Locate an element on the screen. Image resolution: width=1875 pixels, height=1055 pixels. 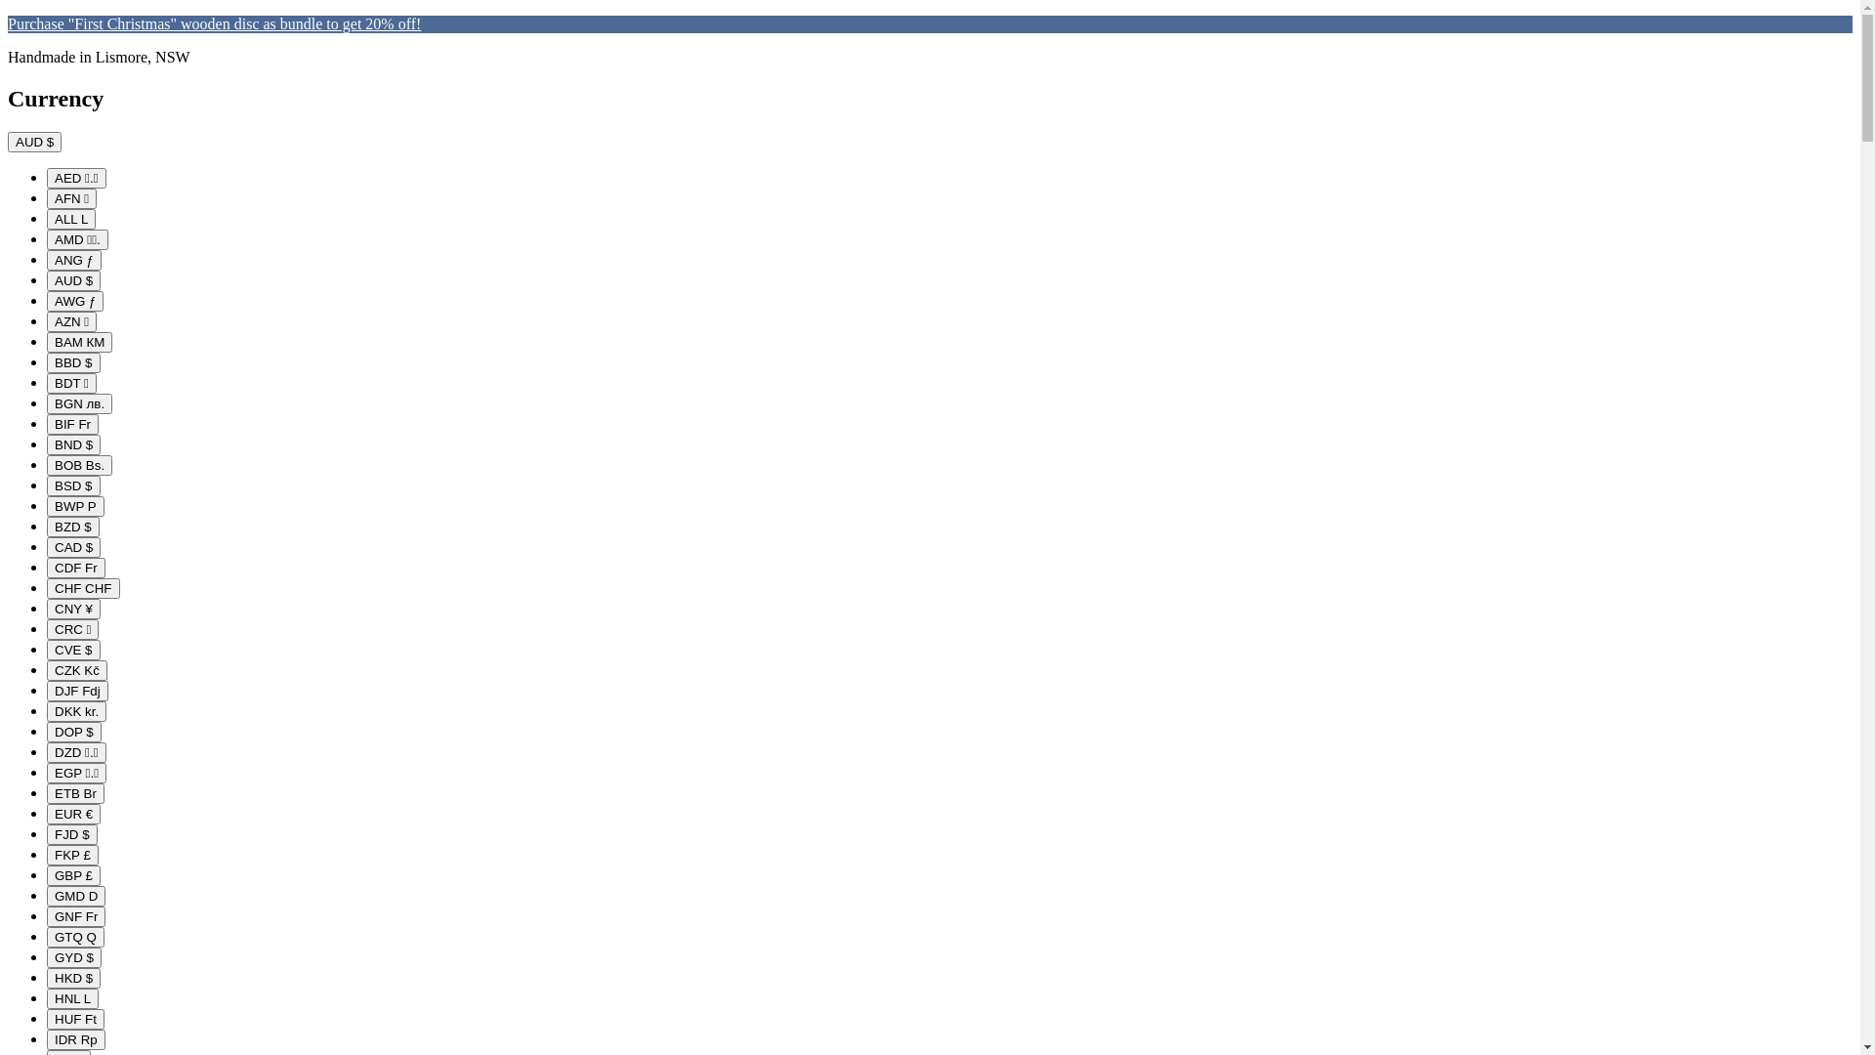
HKD $ is located at coordinates (74, 979).